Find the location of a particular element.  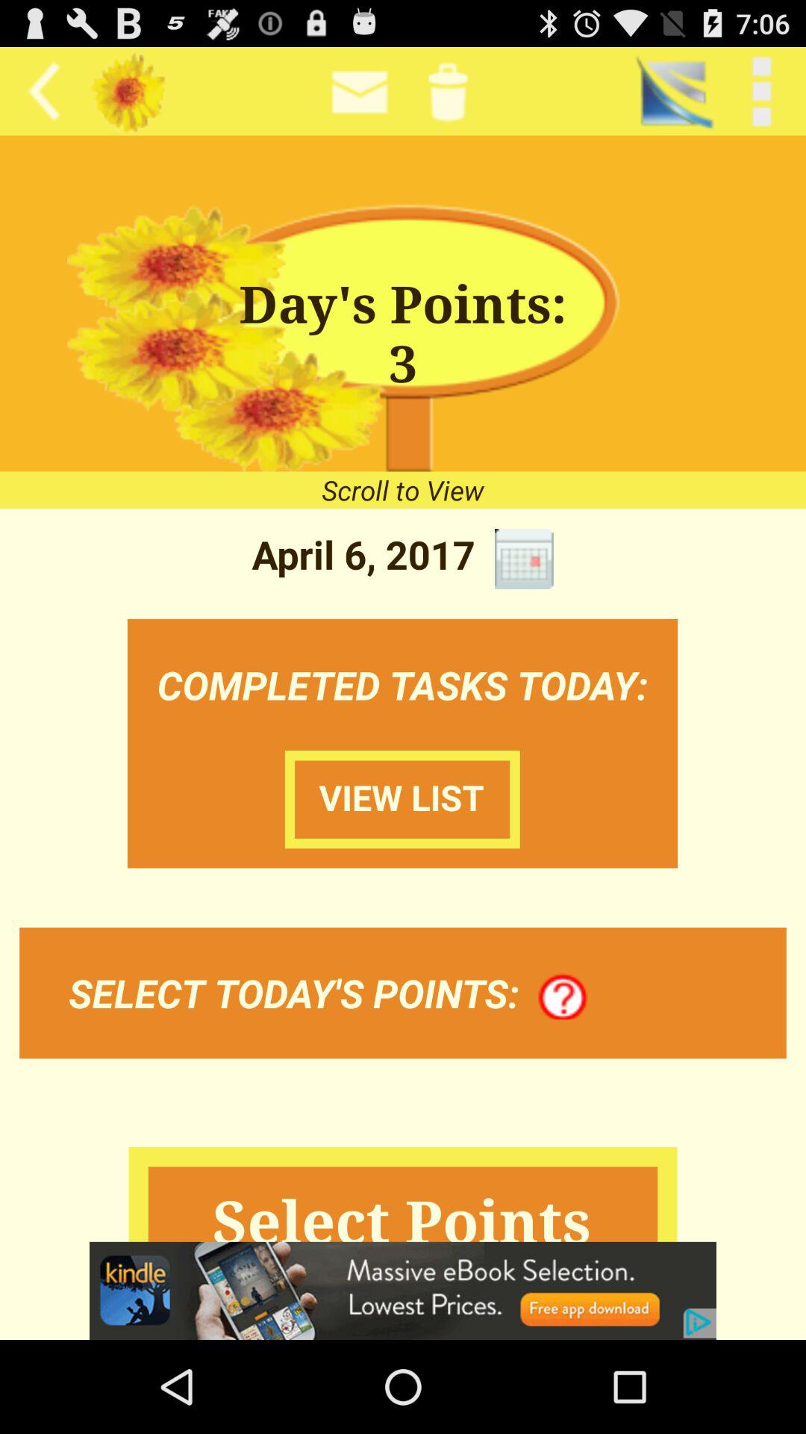

choose item above the select today s item is located at coordinates (402, 799).